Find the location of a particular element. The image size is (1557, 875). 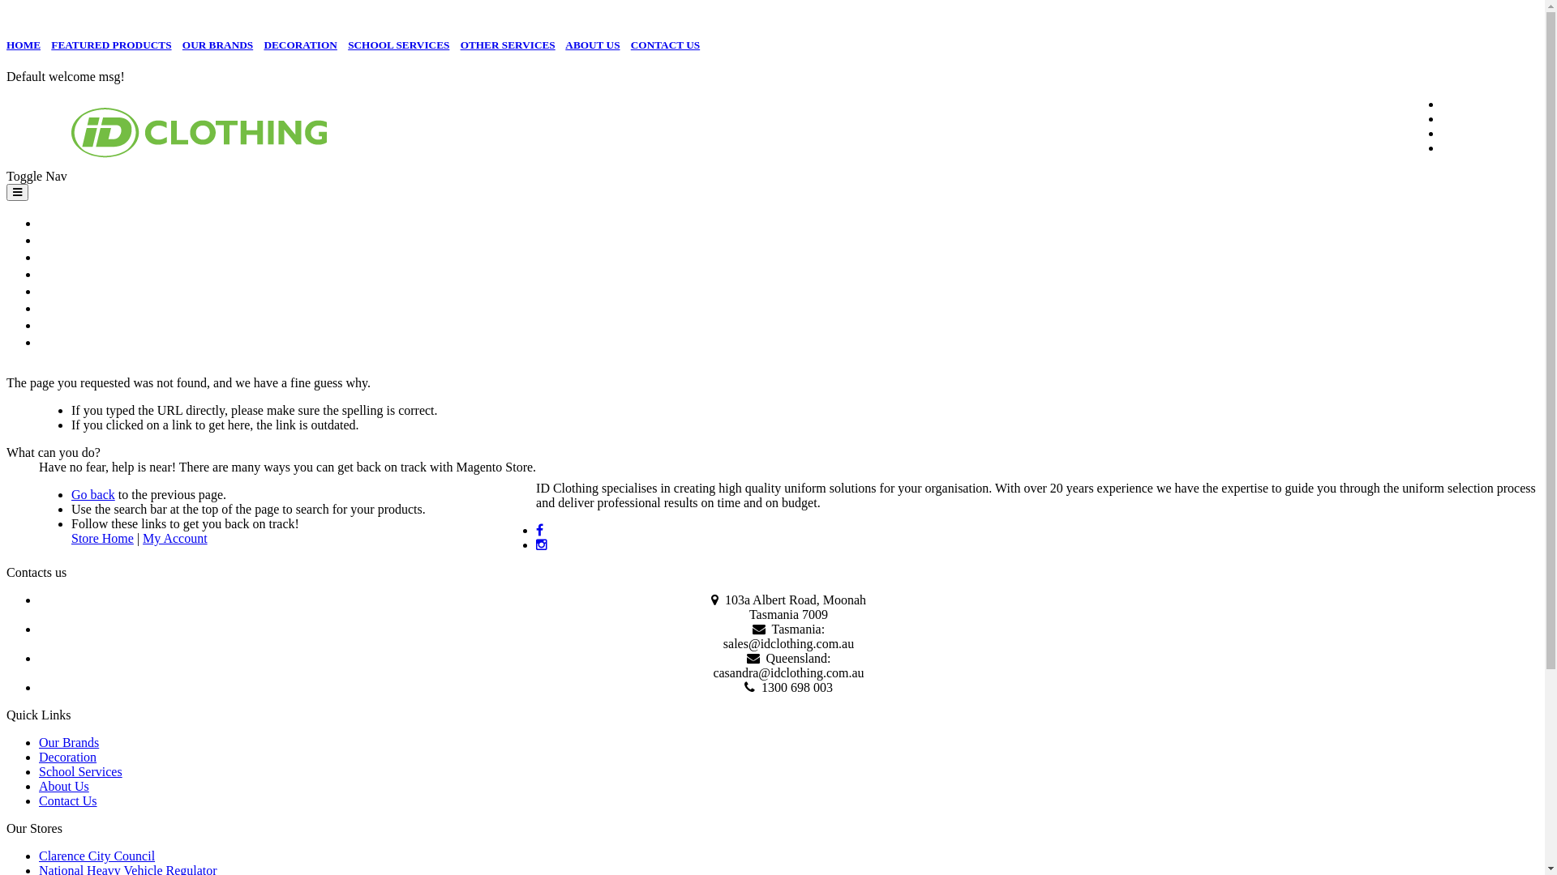

CONTACT US is located at coordinates (665, 45).